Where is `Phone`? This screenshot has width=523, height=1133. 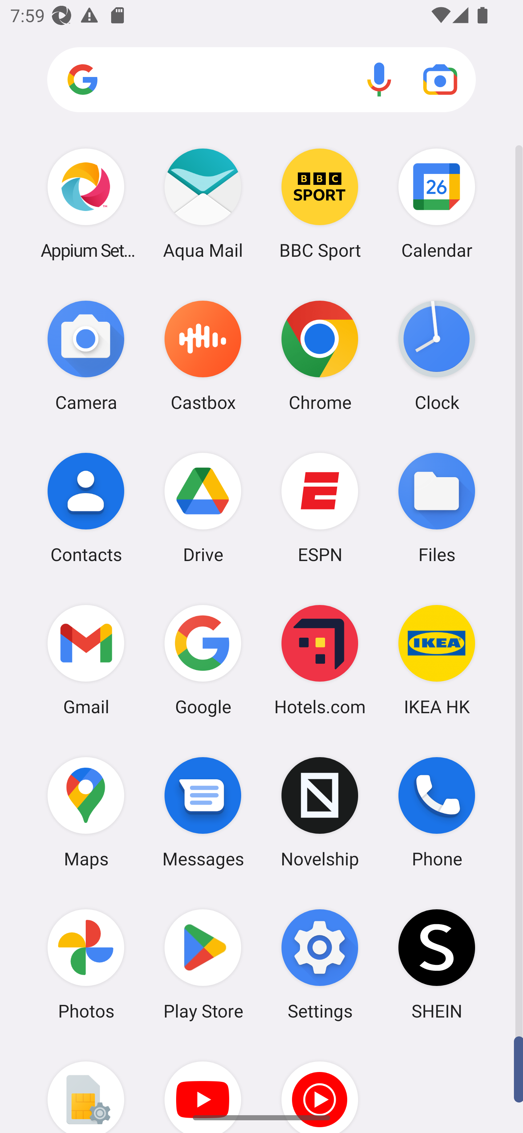 Phone is located at coordinates (437, 812).